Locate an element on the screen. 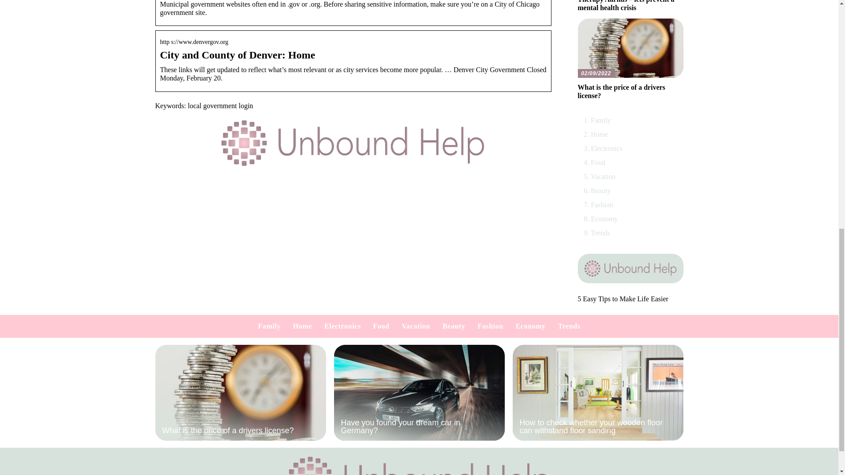 This screenshot has width=845, height=475. Beauty is located at coordinates (454, 326).